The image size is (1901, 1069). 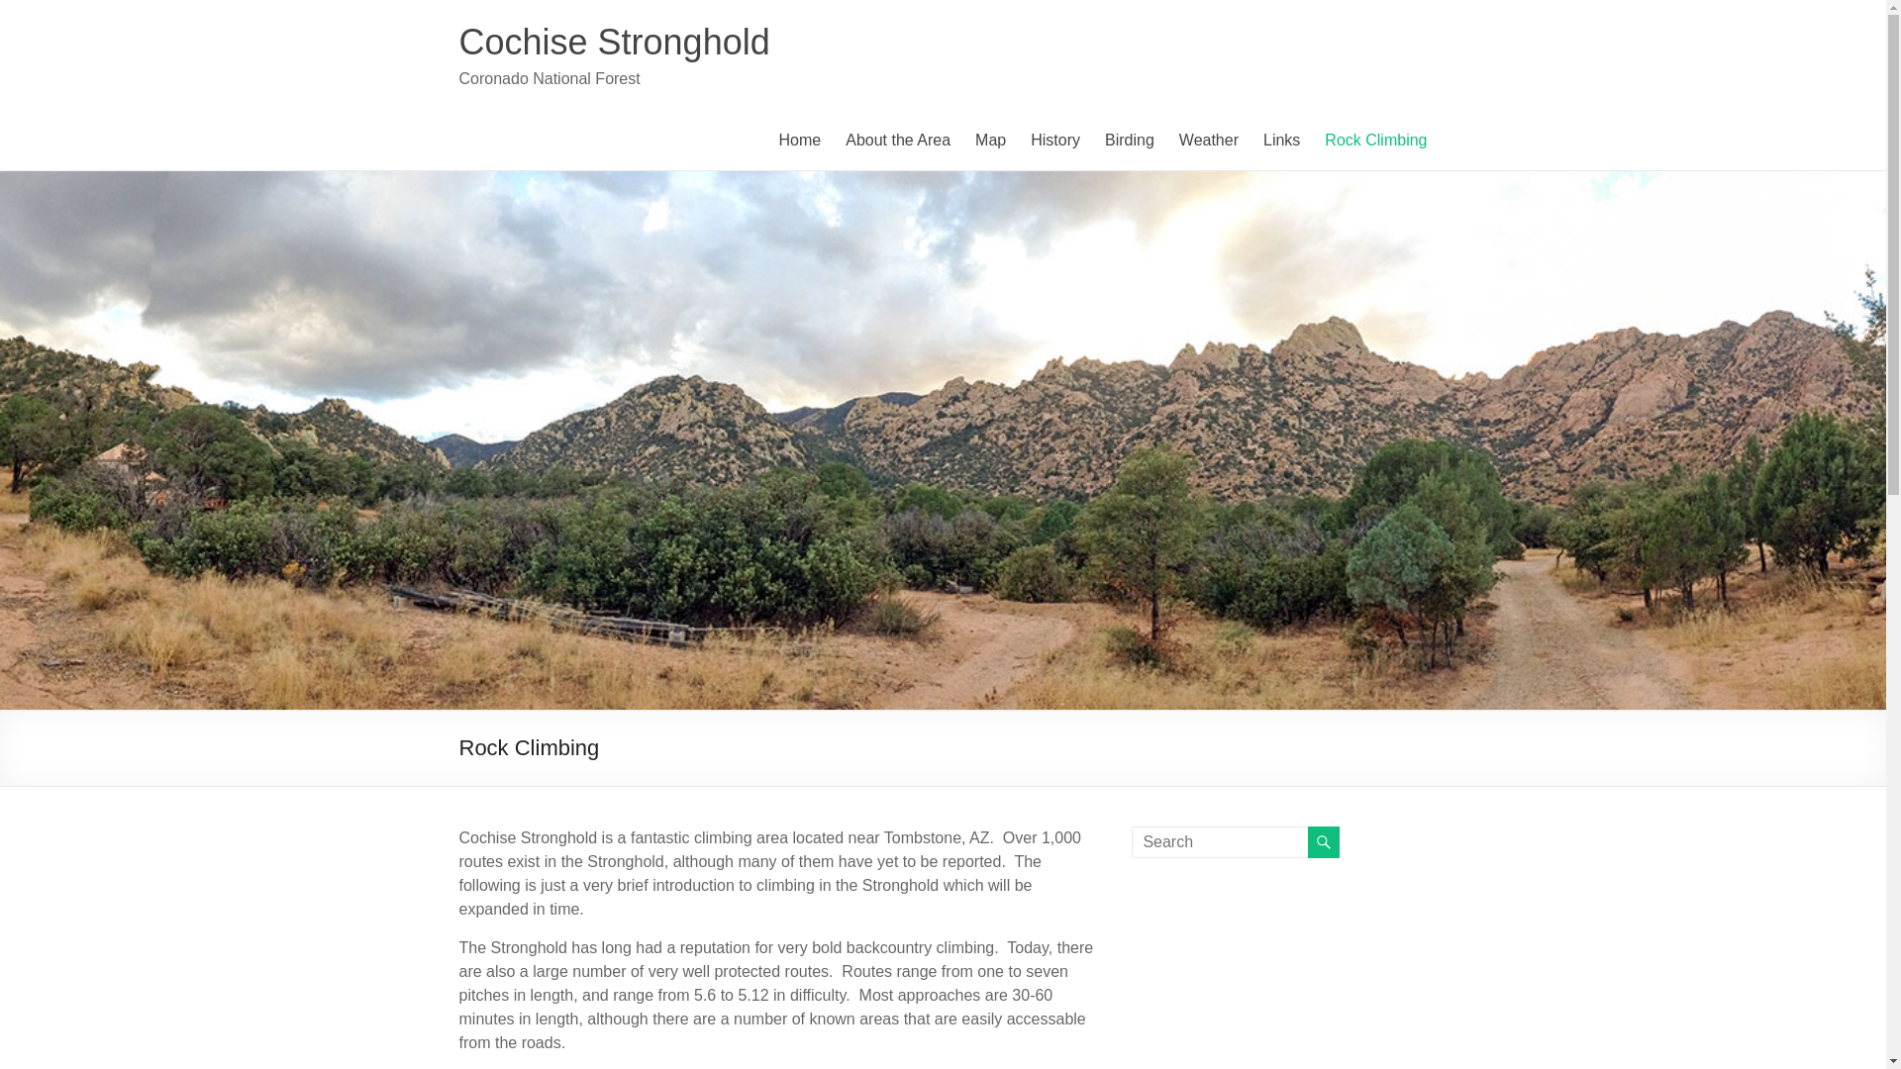 I want to click on Home, so click(x=800, y=141).